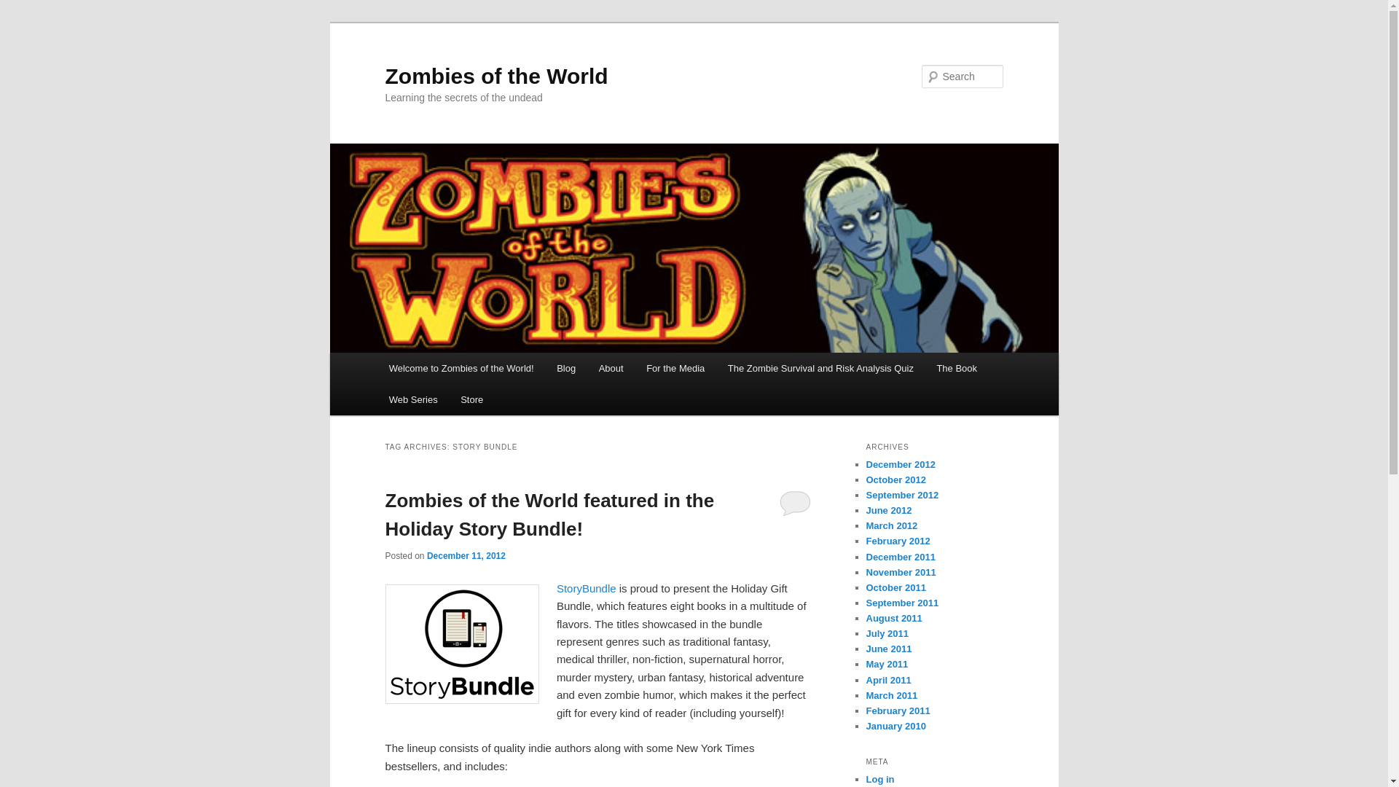 Image resolution: width=1399 pixels, height=787 pixels. What do you see at coordinates (566, 368) in the screenshot?
I see `Blog` at bounding box center [566, 368].